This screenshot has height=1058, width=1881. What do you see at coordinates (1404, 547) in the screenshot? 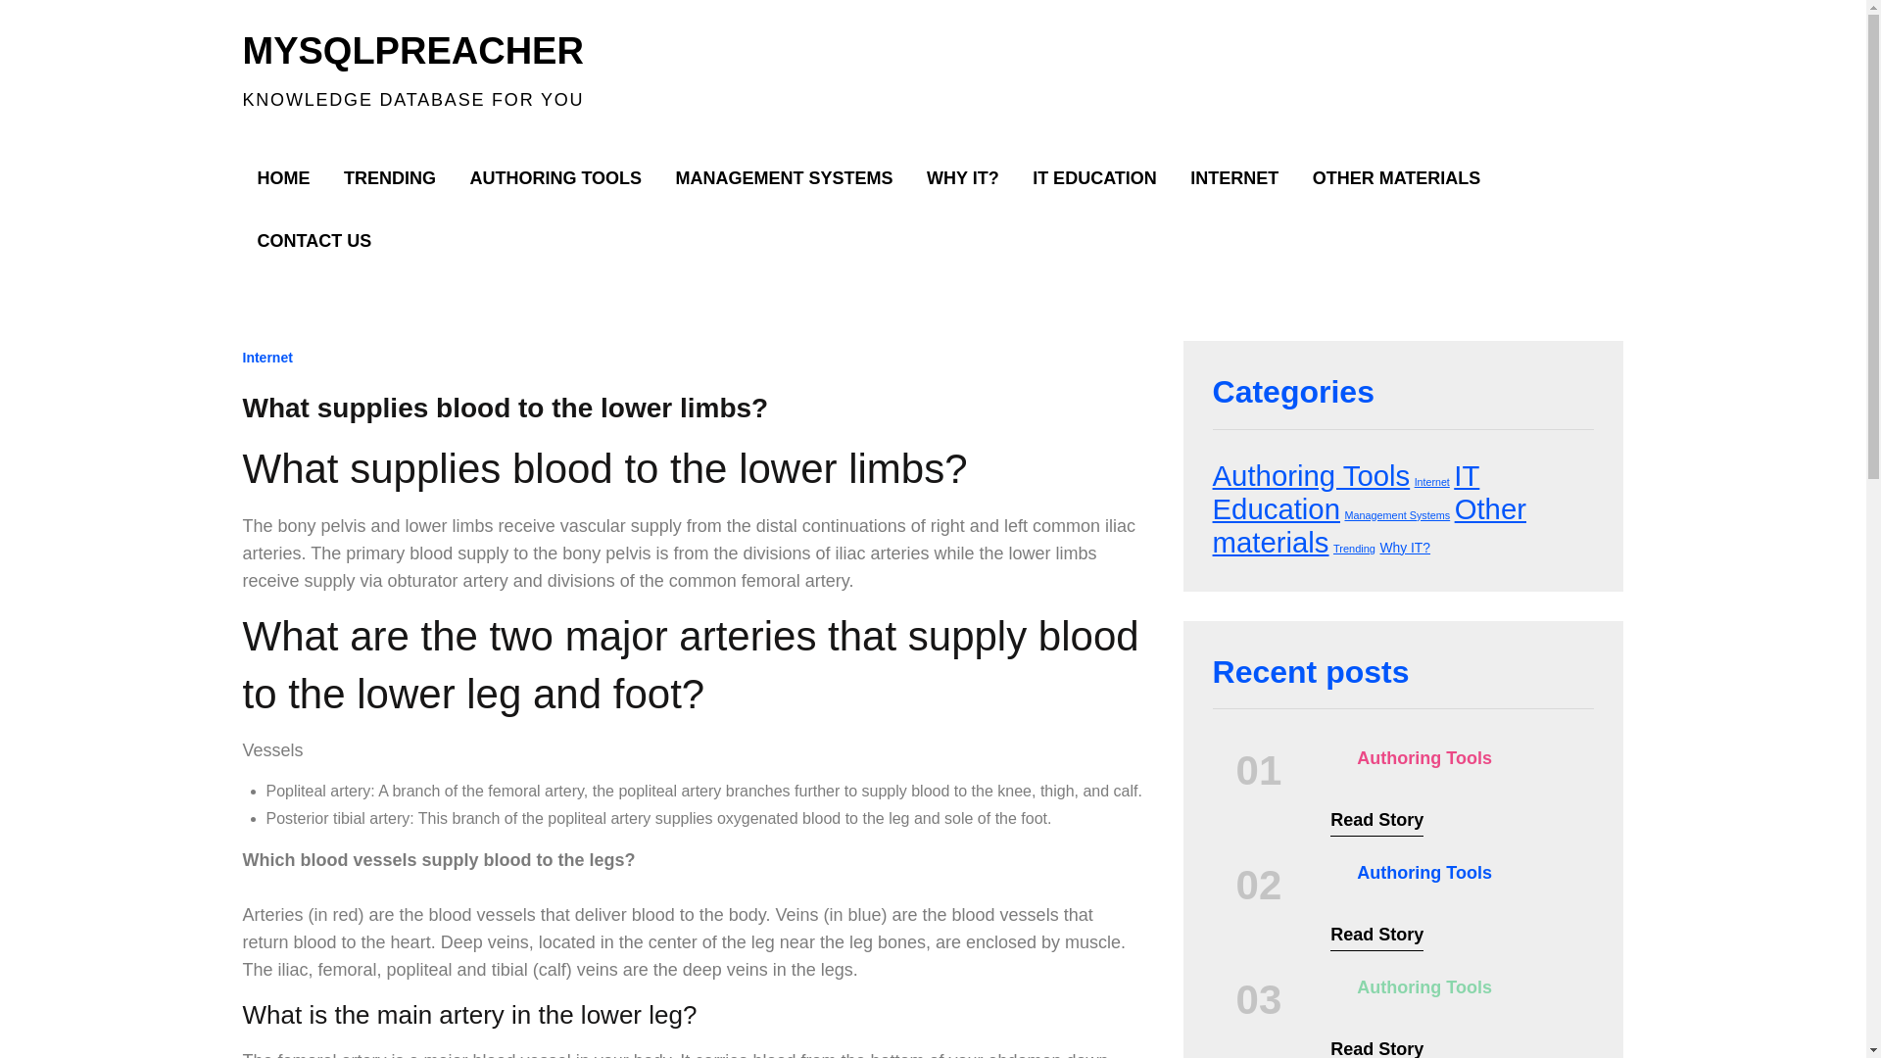
I see `Why IT?` at bounding box center [1404, 547].